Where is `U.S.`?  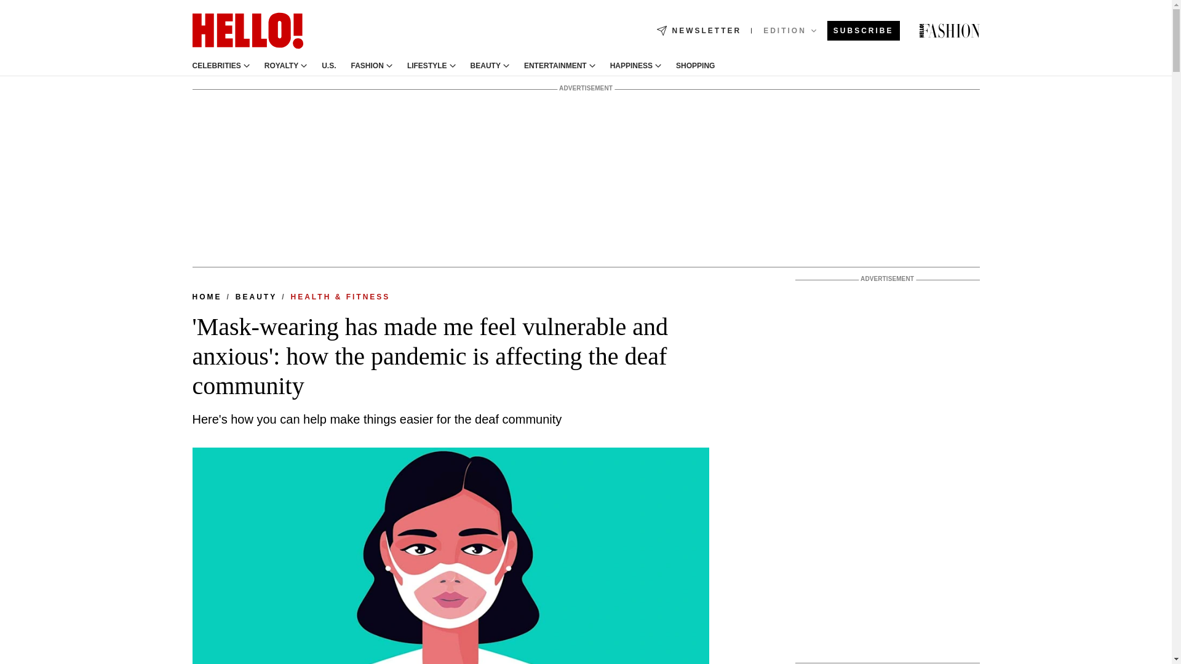
U.S. is located at coordinates (328, 66).